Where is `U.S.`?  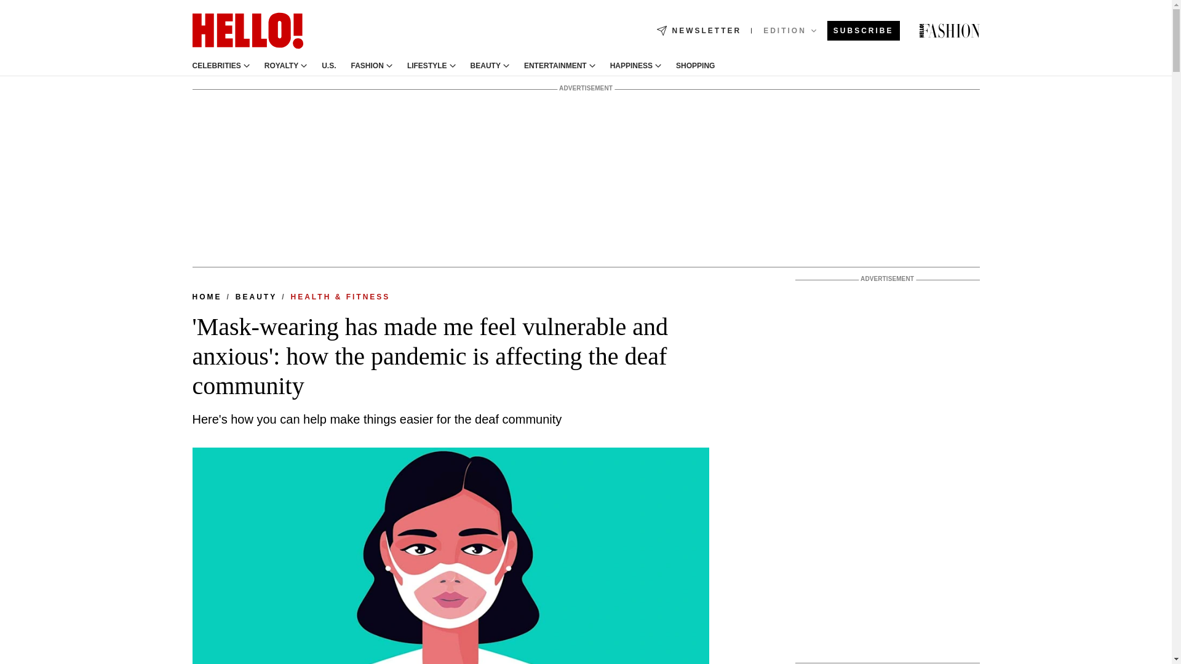
U.S. is located at coordinates (328, 66).